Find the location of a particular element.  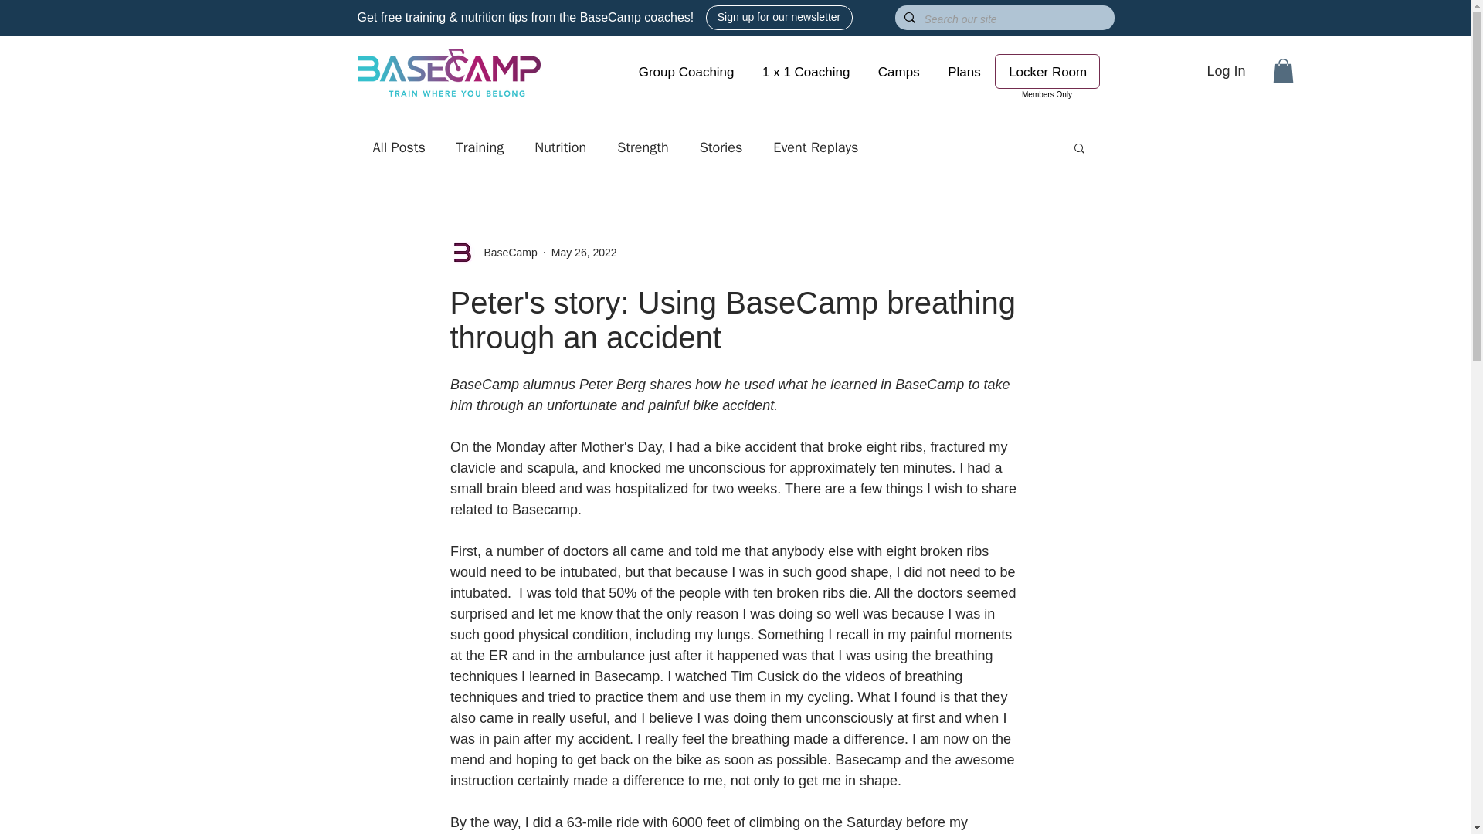

Nutrition is located at coordinates (559, 147).